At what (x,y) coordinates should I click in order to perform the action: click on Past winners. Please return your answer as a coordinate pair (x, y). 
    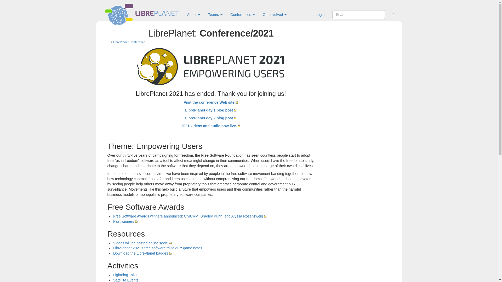
    Looking at the image, I should click on (125, 221).